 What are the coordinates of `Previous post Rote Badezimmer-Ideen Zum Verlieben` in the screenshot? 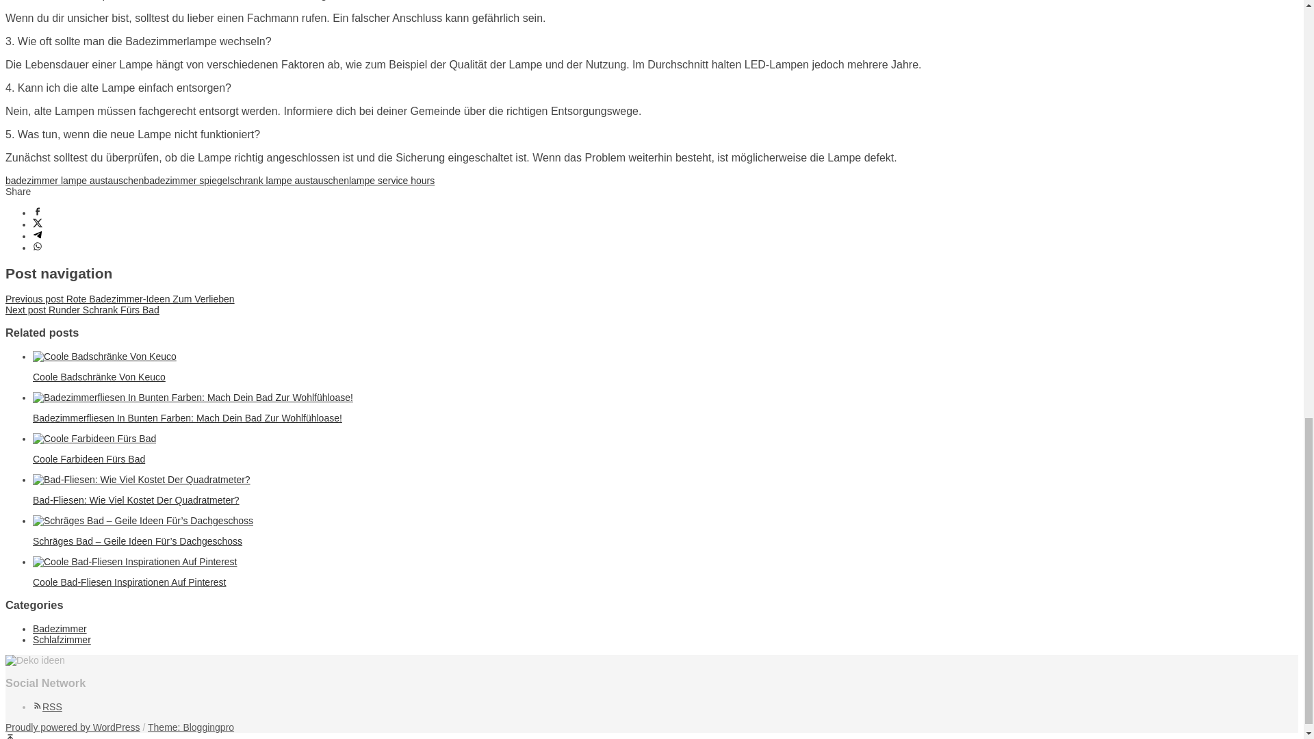 It's located at (120, 298).